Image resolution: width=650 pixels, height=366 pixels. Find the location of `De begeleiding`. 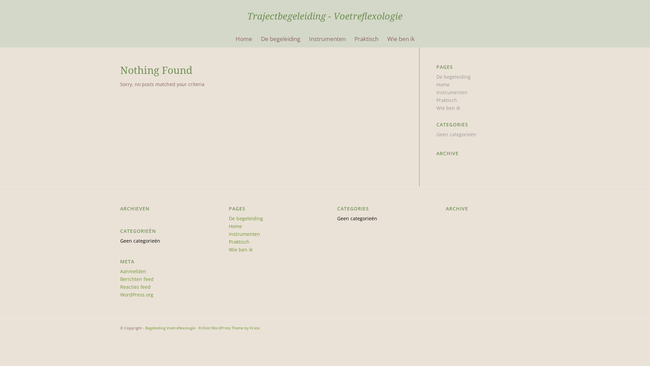

De begeleiding is located at coordinates (246, 218).